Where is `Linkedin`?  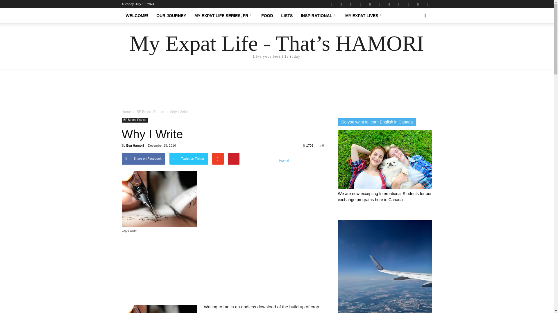 Linkedin is located at coordinates (360, 4).